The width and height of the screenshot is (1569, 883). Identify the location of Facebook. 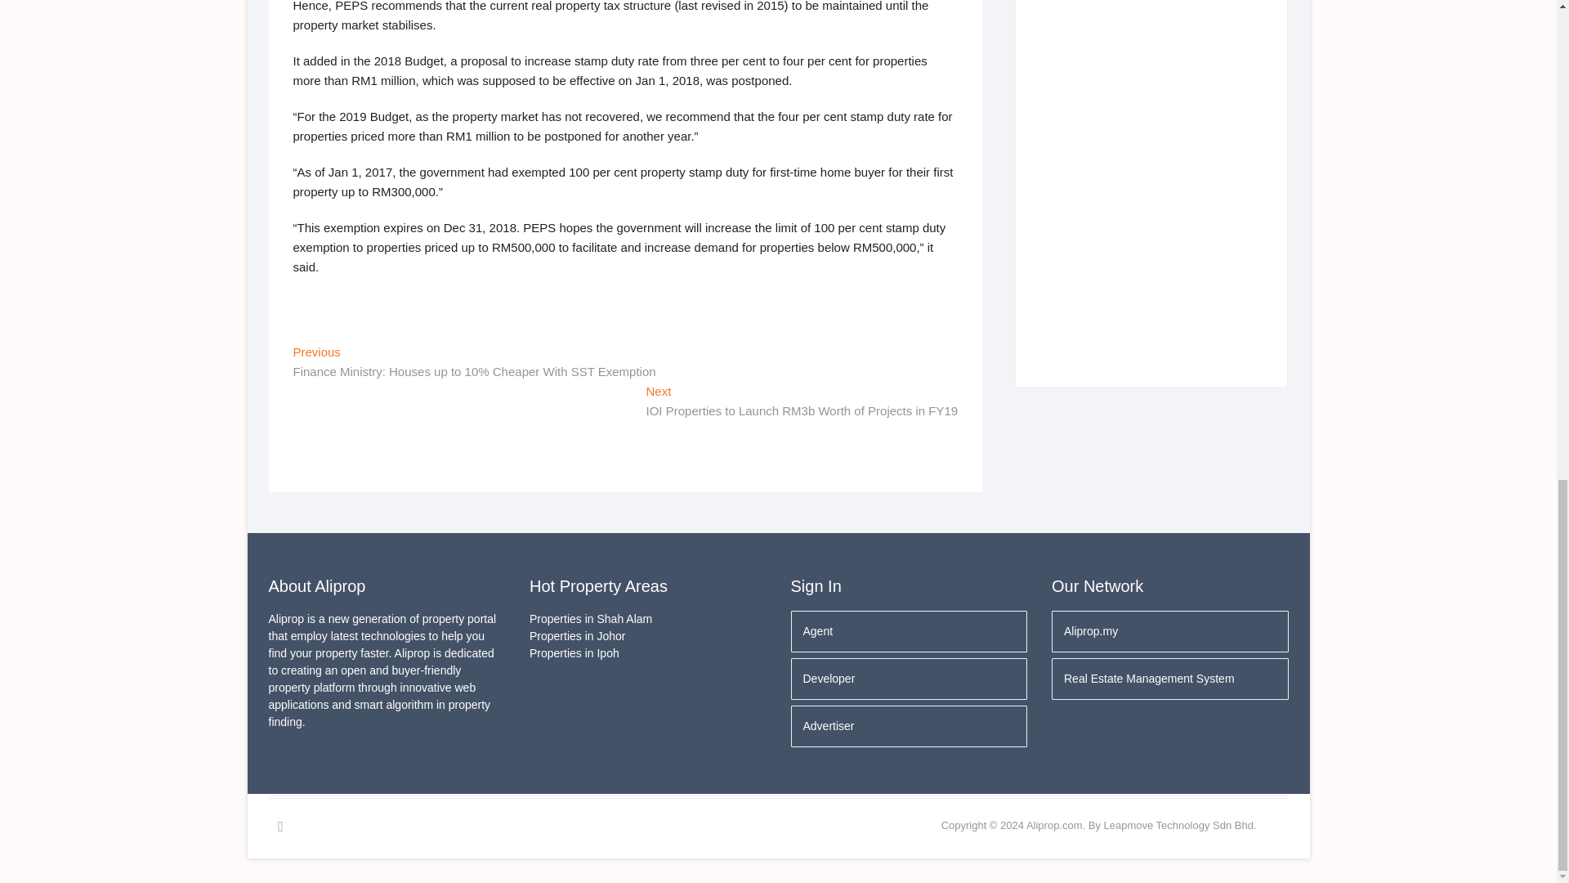
(279, 826).